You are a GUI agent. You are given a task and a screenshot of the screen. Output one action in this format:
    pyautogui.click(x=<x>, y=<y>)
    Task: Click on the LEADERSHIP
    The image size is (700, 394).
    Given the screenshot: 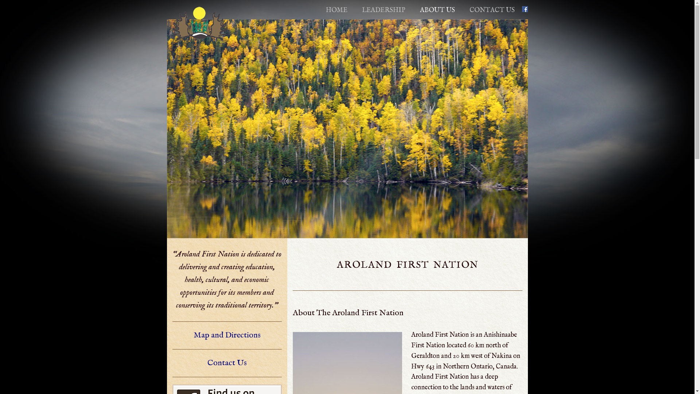 What is the action you would take?
    pyautogui.click(x=384, y=10)
    